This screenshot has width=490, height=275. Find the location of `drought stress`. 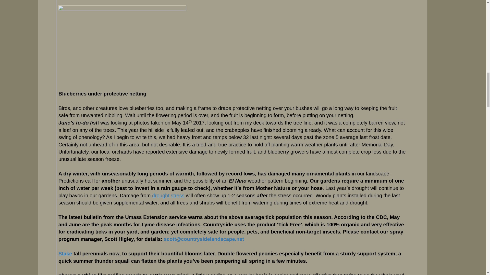

drought stress is located at coordinates (168, 196).